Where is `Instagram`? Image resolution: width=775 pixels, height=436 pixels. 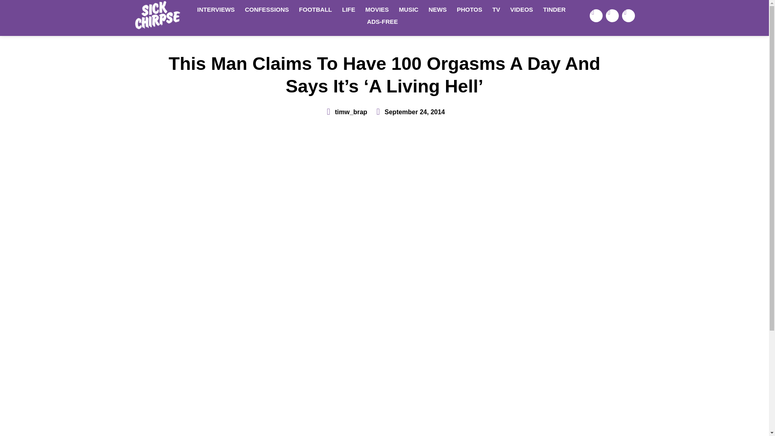 Instagram is located at coordinates (628, 15).